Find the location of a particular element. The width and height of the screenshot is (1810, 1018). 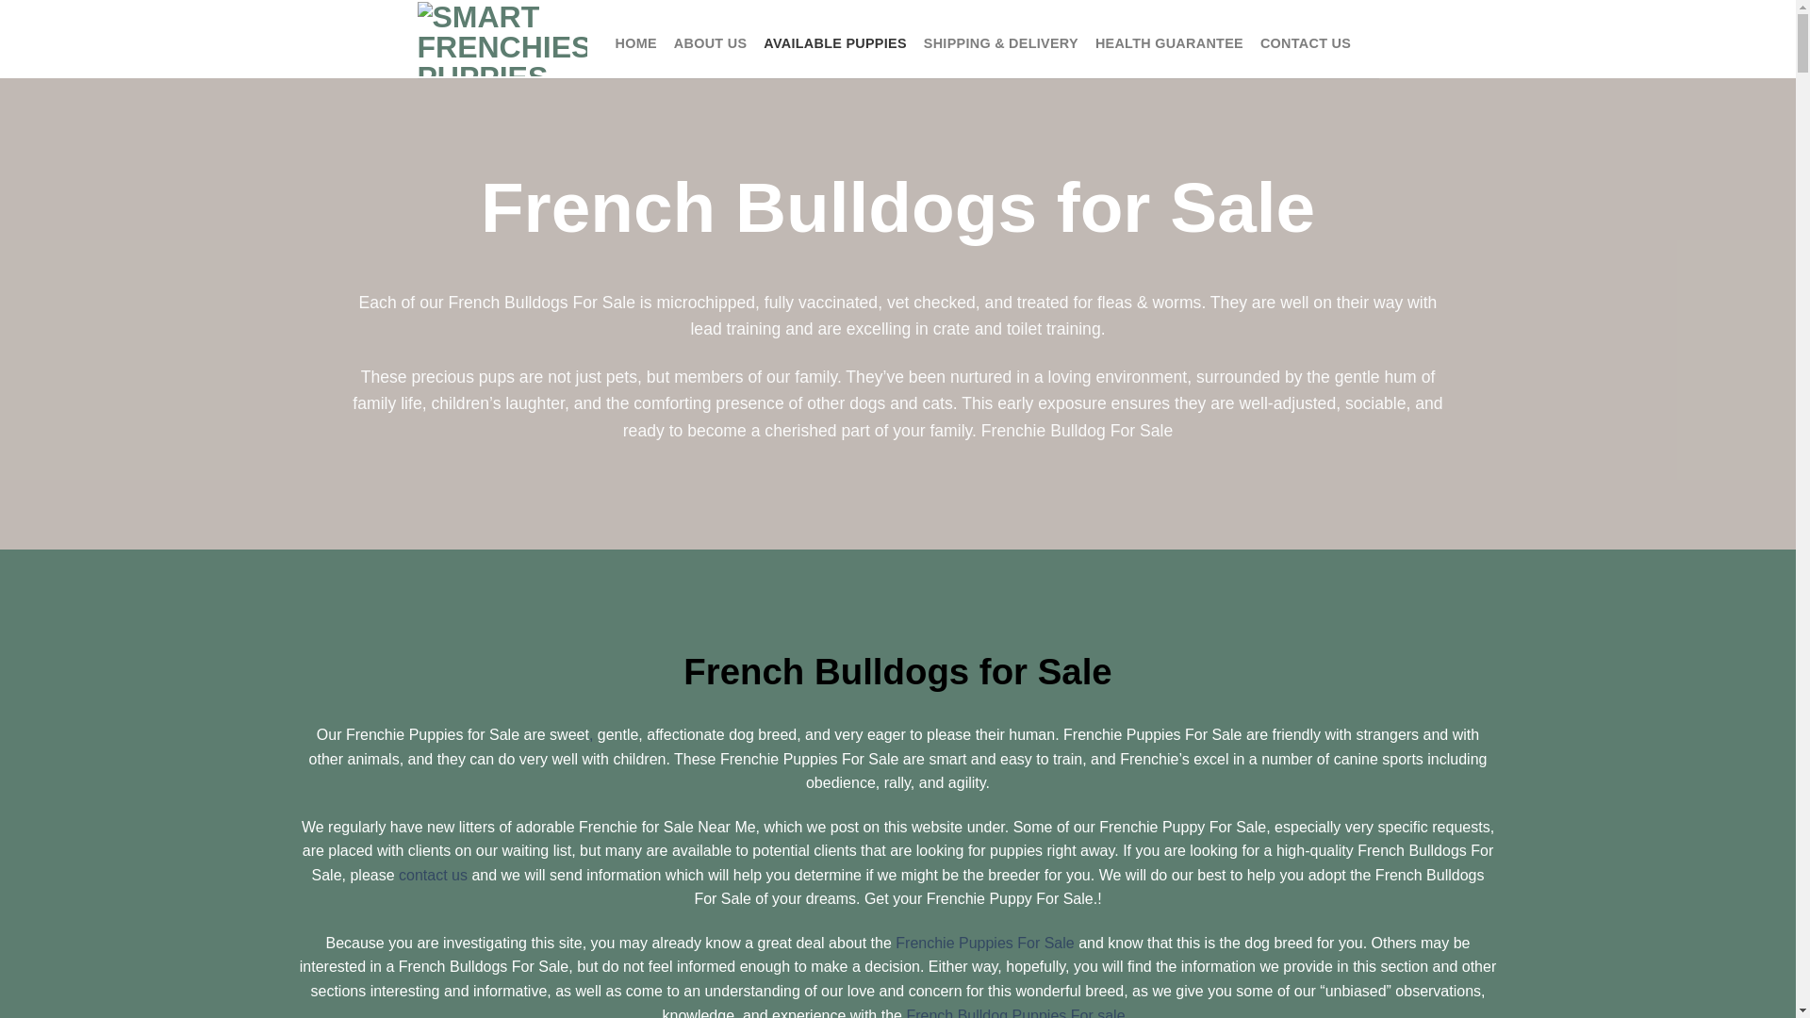

CONTACT US is located at coordinates (1305, 43).